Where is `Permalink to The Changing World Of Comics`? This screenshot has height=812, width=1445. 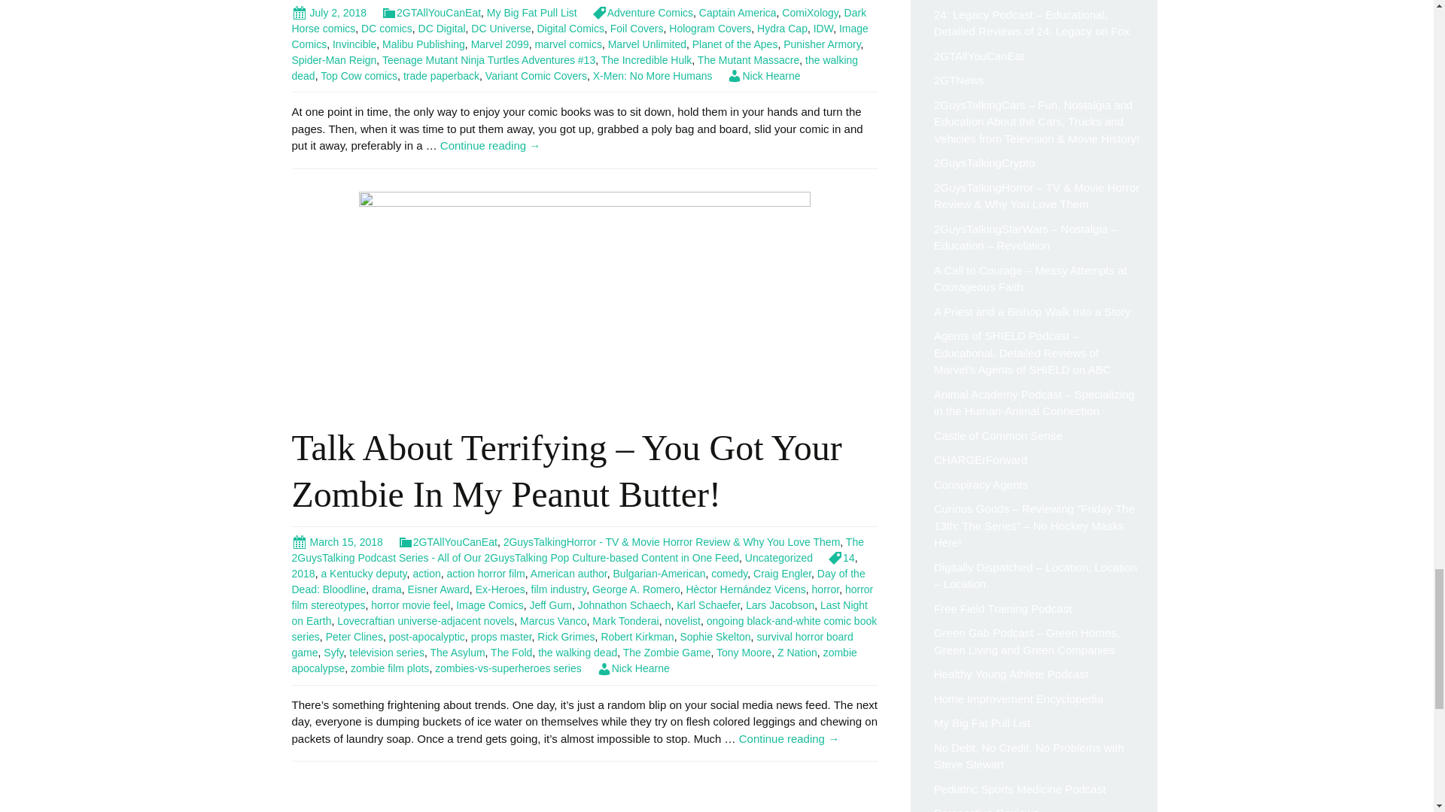 Permalink to The Changing World Of Comics is located at coordinates (329, 12).